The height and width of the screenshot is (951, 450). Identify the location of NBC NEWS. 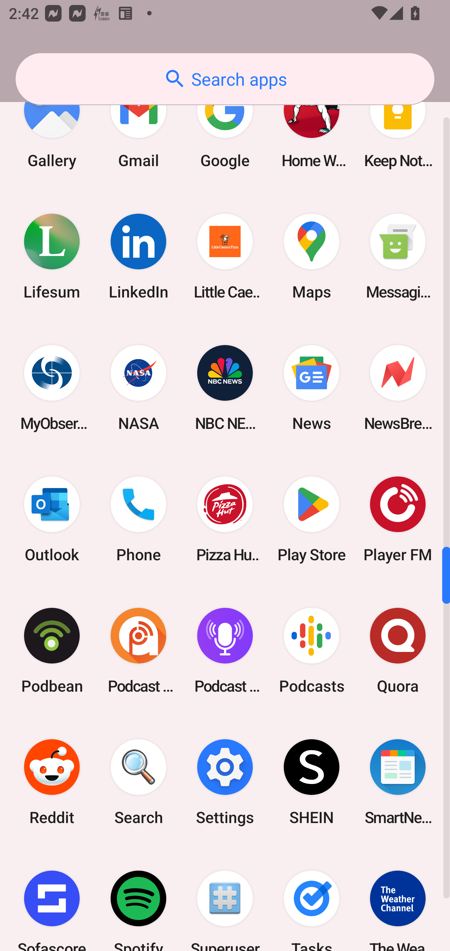
(225, 388).